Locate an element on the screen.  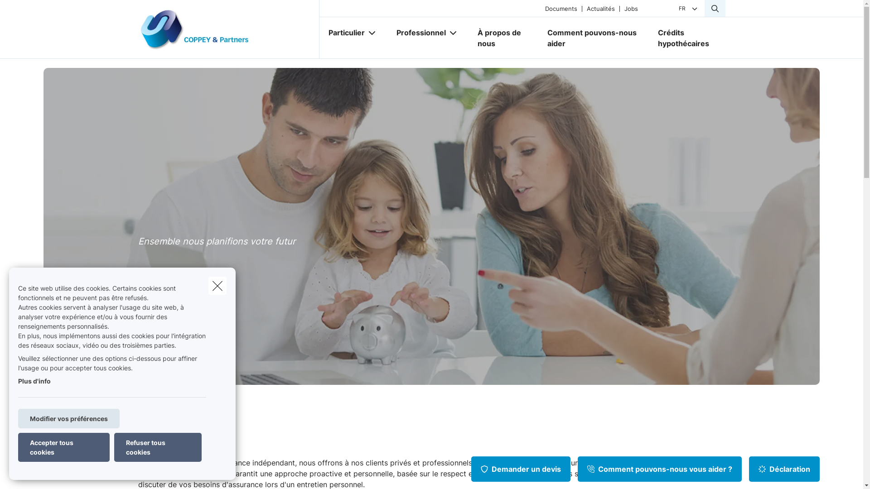
Refuser tous cookies is located at coordinates (158, 447).